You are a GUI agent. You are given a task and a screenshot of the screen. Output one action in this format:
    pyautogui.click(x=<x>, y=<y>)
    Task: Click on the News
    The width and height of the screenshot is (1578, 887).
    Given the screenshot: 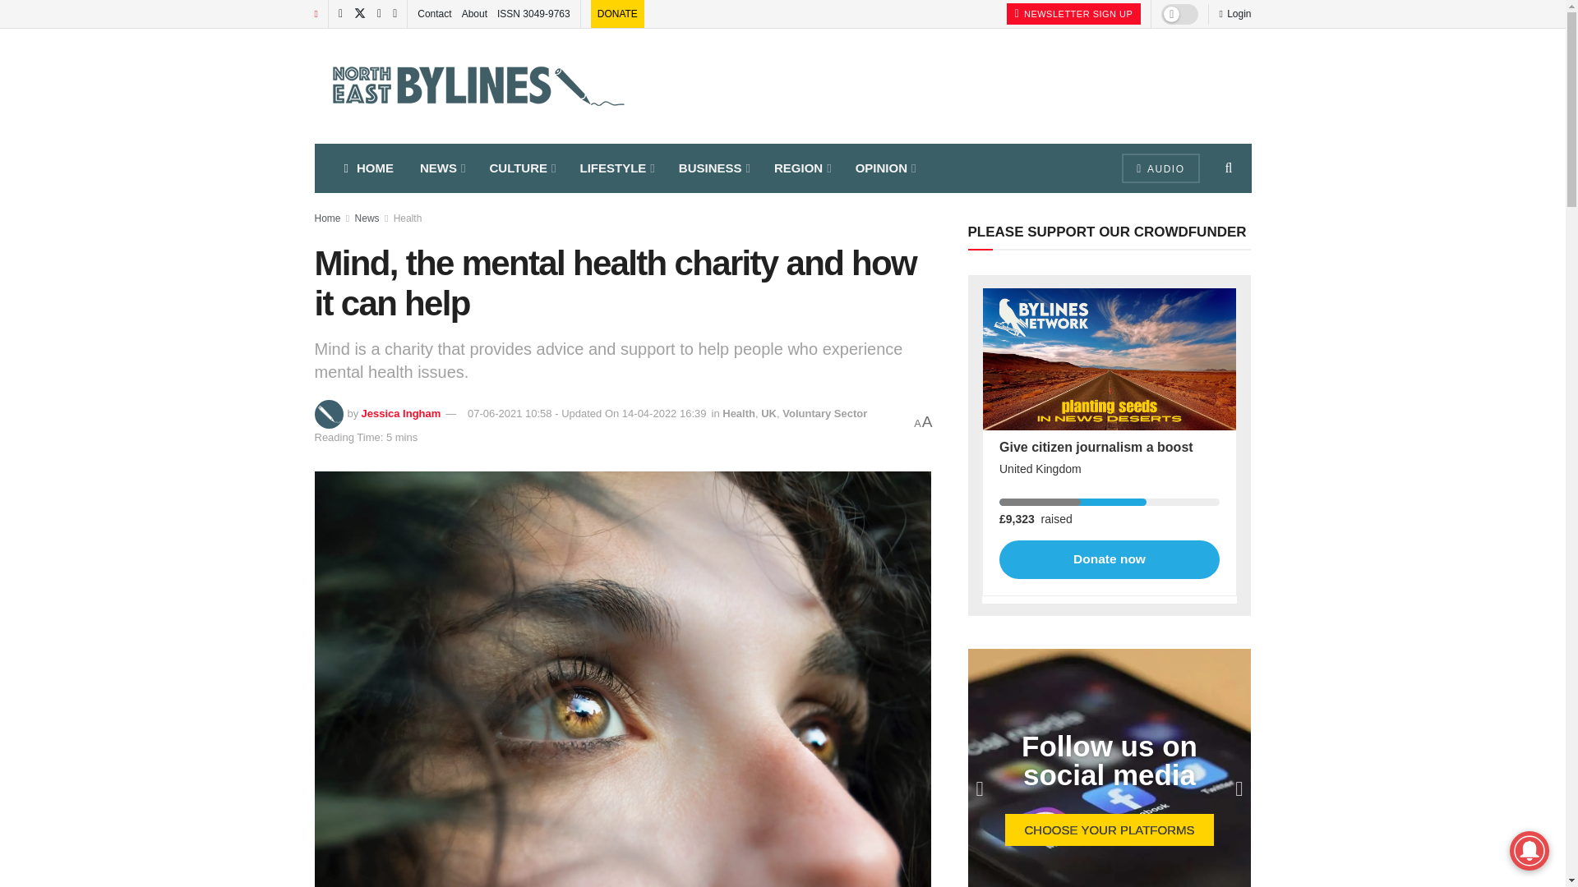 What is the action you would take?
    pyautogui.click(x=367, y=218)
    